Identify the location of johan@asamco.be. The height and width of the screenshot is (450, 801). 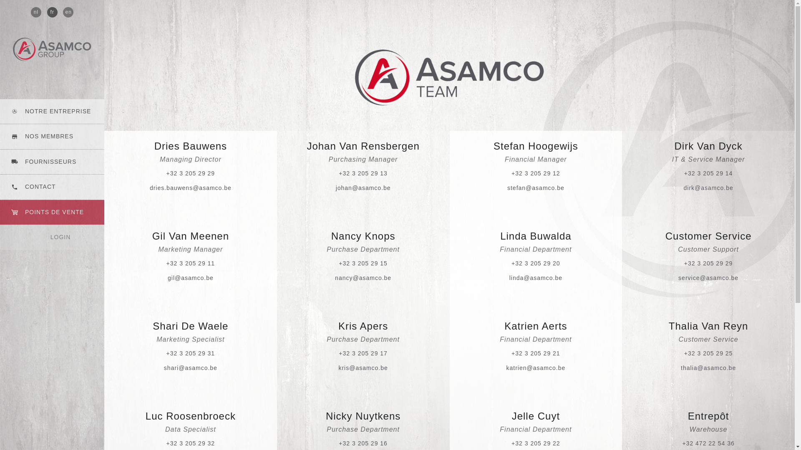
(363, 188).